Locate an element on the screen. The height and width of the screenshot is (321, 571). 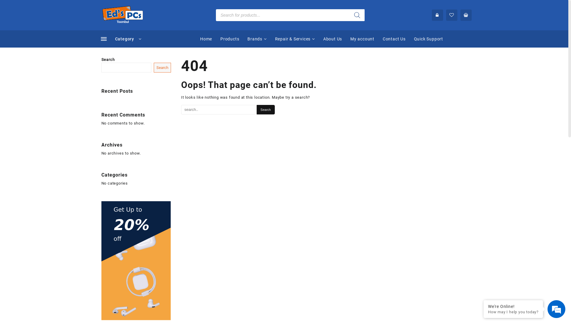
Search is located at coordinates (162, 68).